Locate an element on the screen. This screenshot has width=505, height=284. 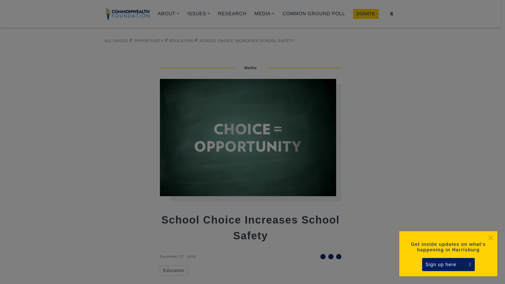
EDUCATION is located at coordinates (179, 41).